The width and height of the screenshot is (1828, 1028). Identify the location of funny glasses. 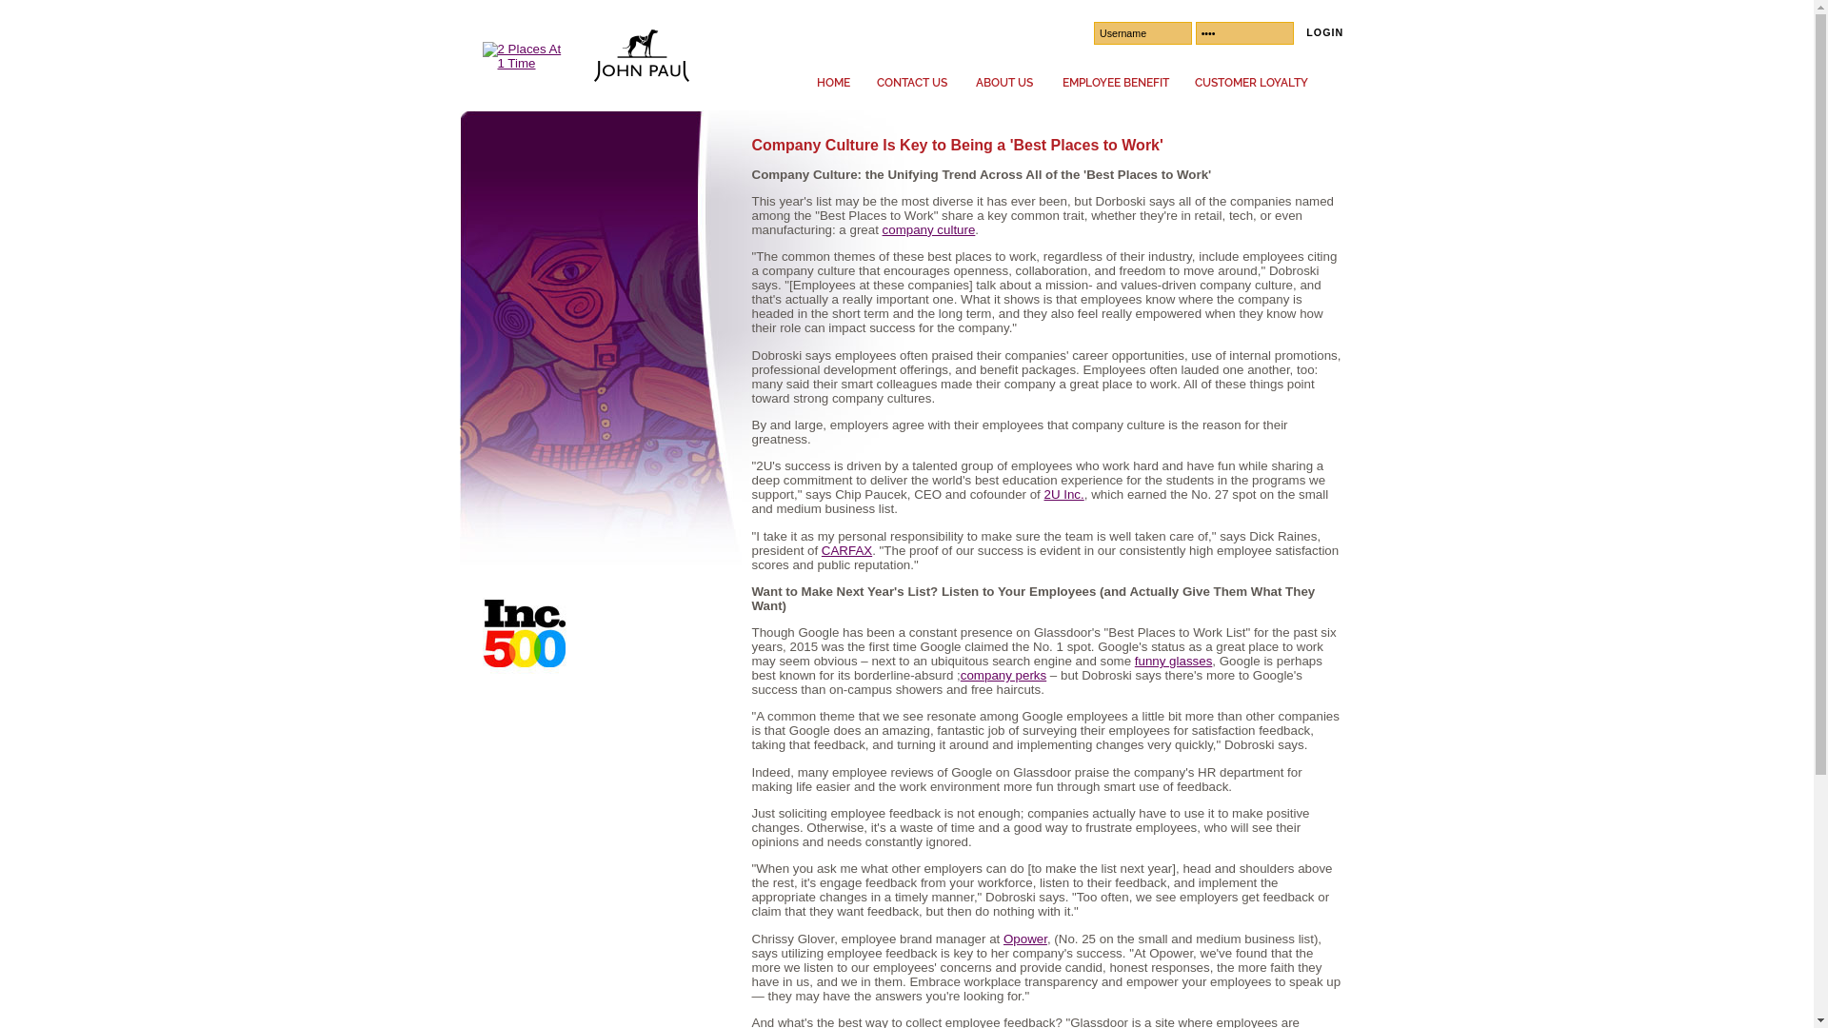
(1174, 661).